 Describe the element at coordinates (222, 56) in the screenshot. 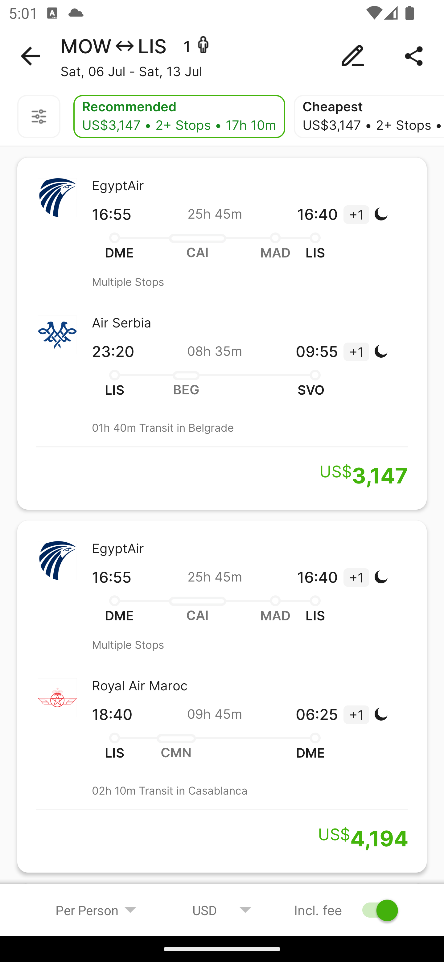

I see `MOW LIS   1 - Sat, 06 Jul - Sat, 13 Jul` at that location.